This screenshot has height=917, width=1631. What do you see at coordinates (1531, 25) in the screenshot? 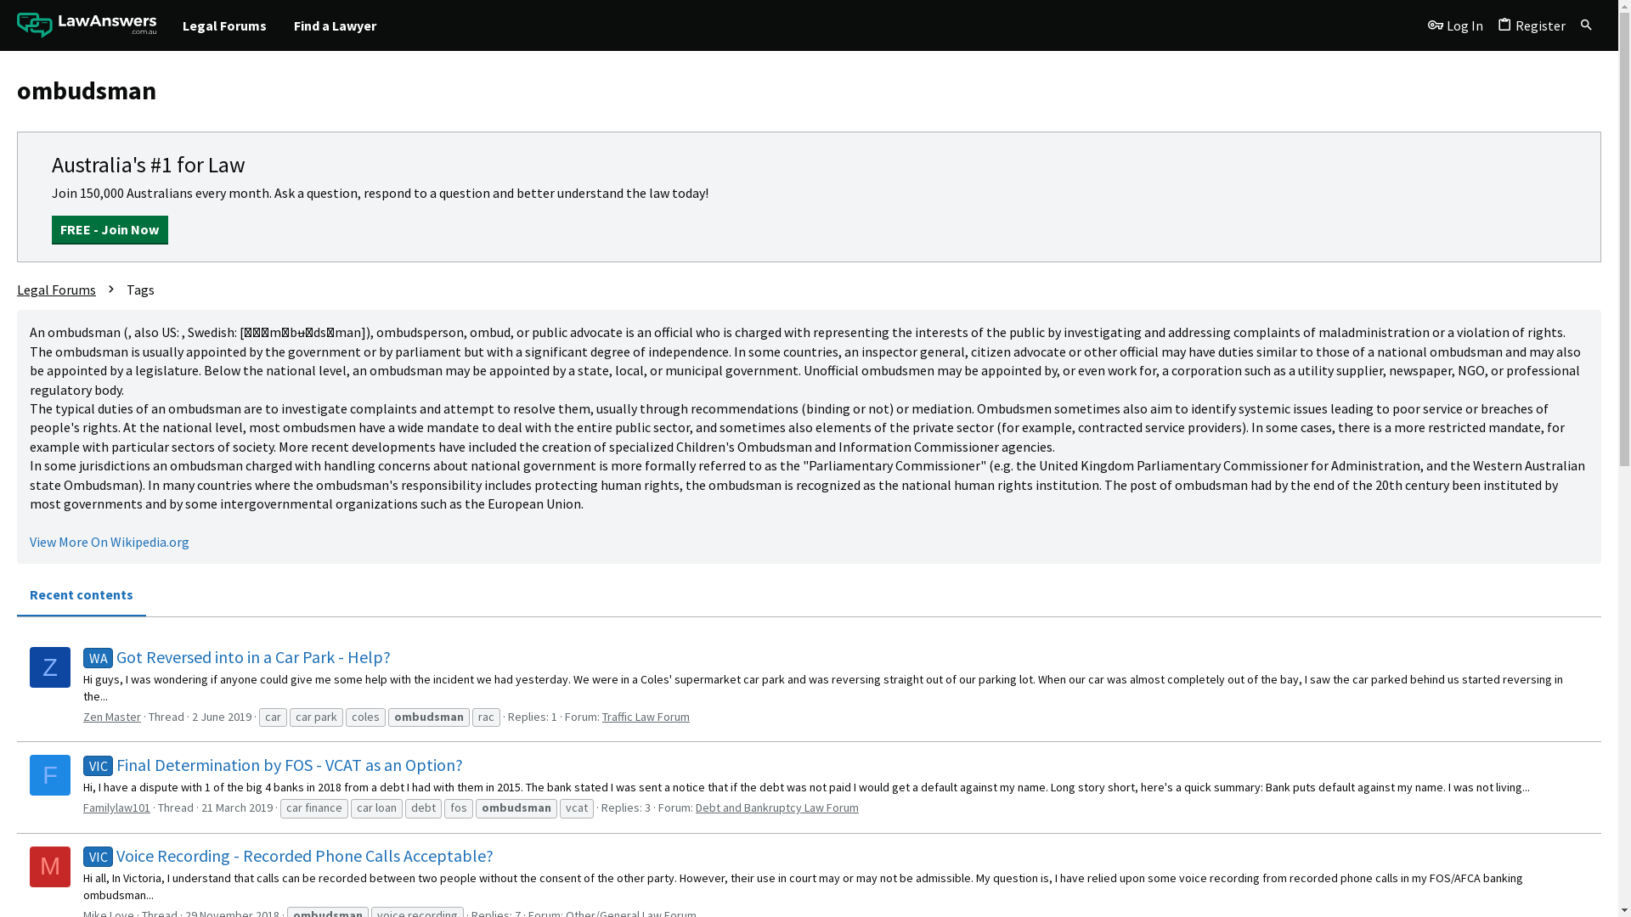
I see `Register` at bounding box center [1531, 25].